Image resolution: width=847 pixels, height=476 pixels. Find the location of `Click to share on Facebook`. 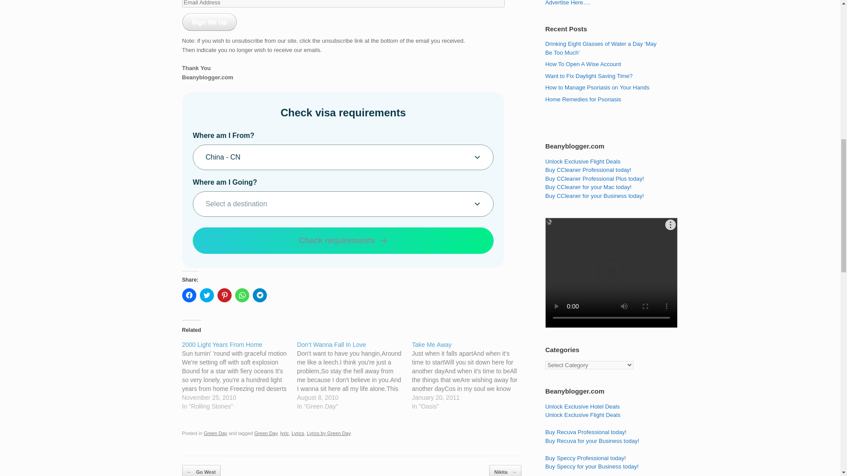

Click to share on Facebook is located at coordinates (189, 295).